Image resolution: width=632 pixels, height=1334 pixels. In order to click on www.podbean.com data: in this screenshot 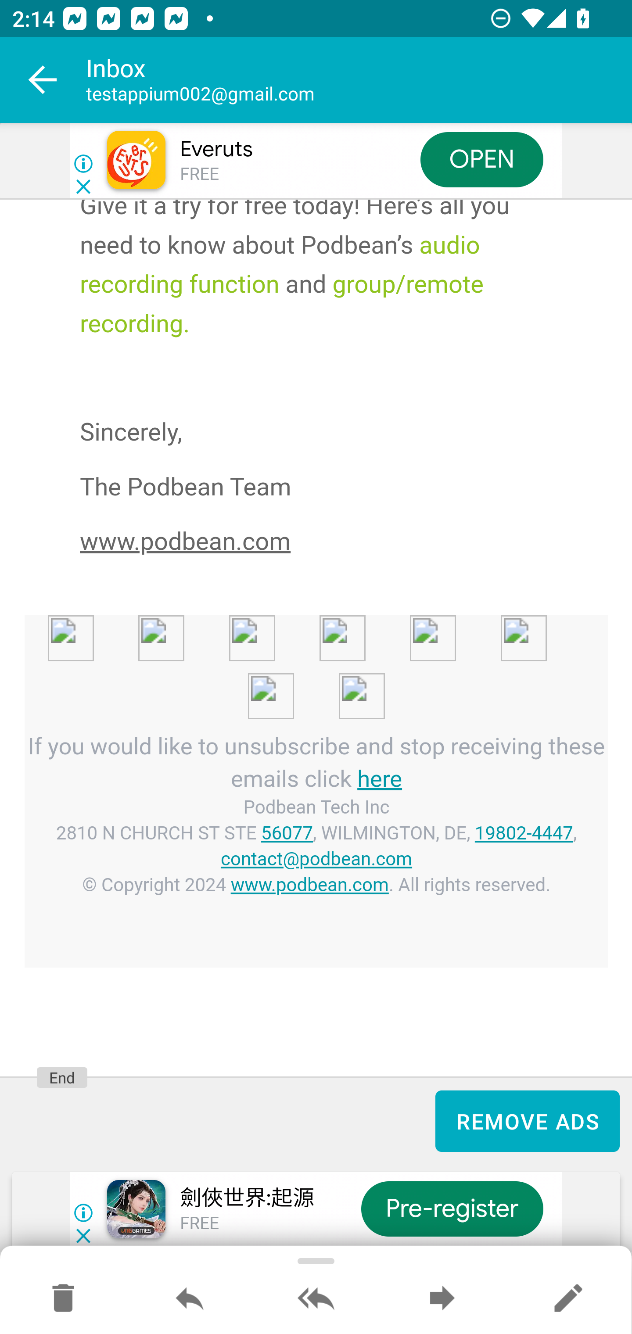, I will do `click(452, 642)`.